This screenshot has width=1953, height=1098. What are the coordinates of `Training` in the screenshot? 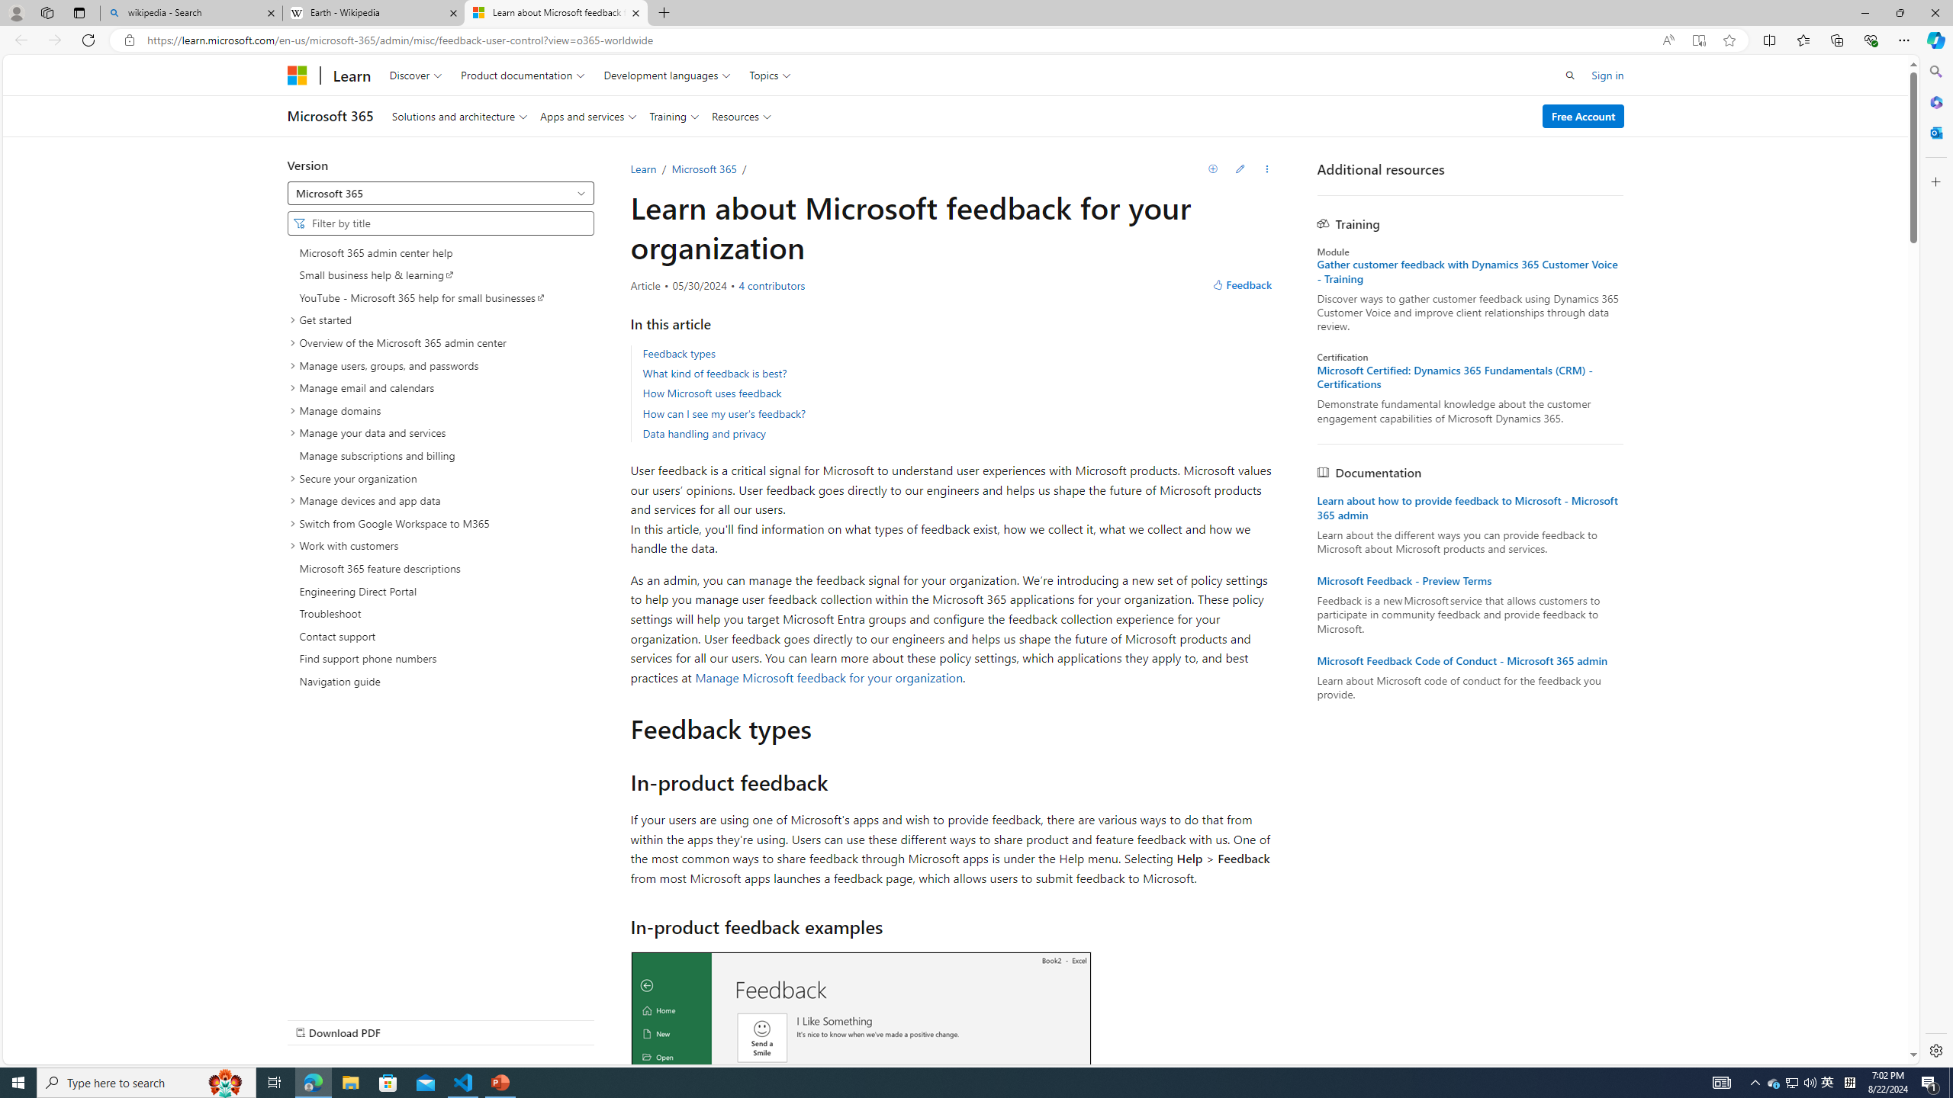 It's located at (674, 116).